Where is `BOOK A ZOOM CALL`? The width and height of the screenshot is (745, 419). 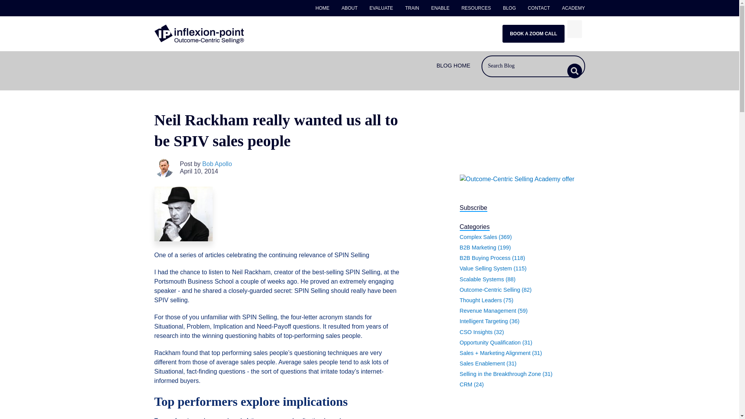 BOOK A ZOOM CALL is located at coordinates (533, 33).